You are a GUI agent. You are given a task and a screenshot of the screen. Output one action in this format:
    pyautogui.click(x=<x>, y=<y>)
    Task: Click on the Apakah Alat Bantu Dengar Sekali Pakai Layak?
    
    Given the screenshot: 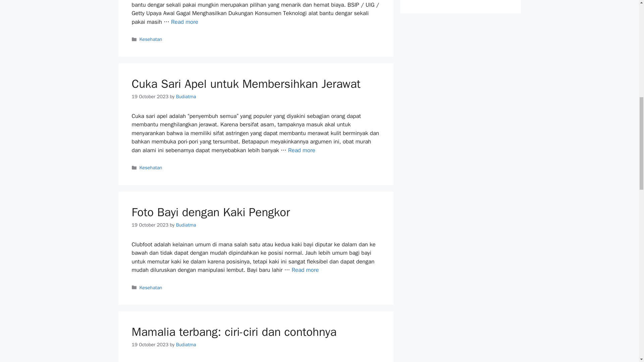 What is the action you would take?
    pyautogui.click(x=184, y=22)
    